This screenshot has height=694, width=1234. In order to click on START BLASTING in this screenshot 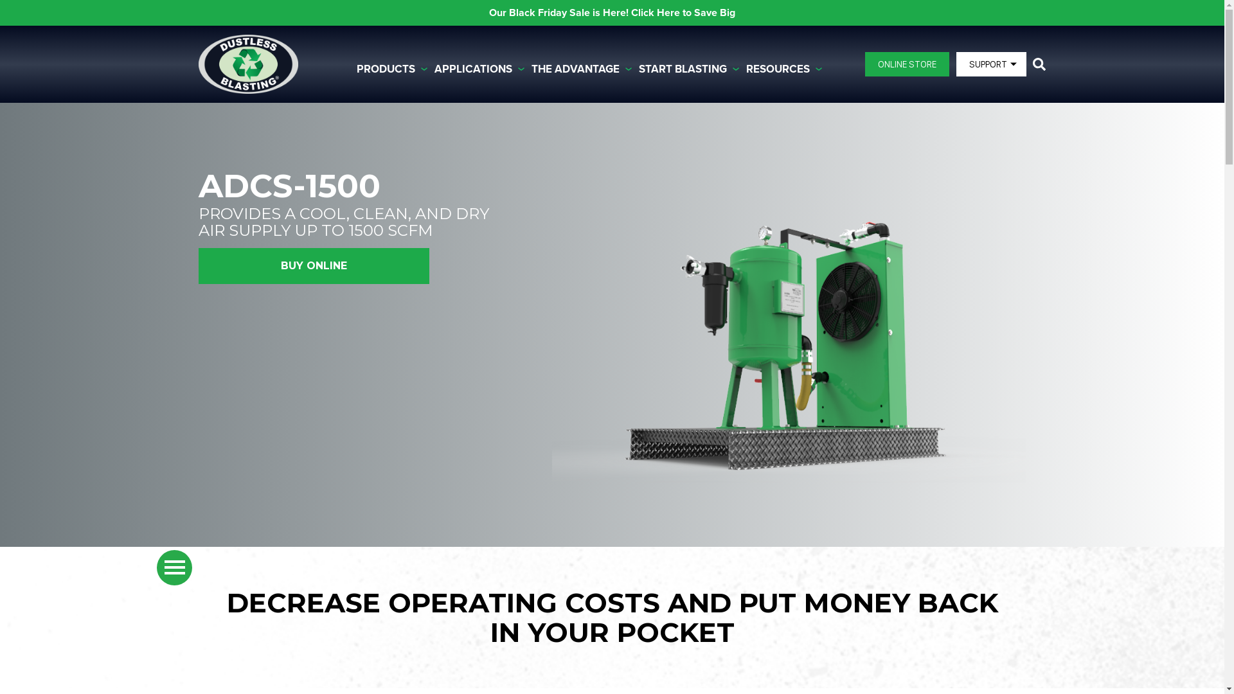, I will do `click(693, 69)`.